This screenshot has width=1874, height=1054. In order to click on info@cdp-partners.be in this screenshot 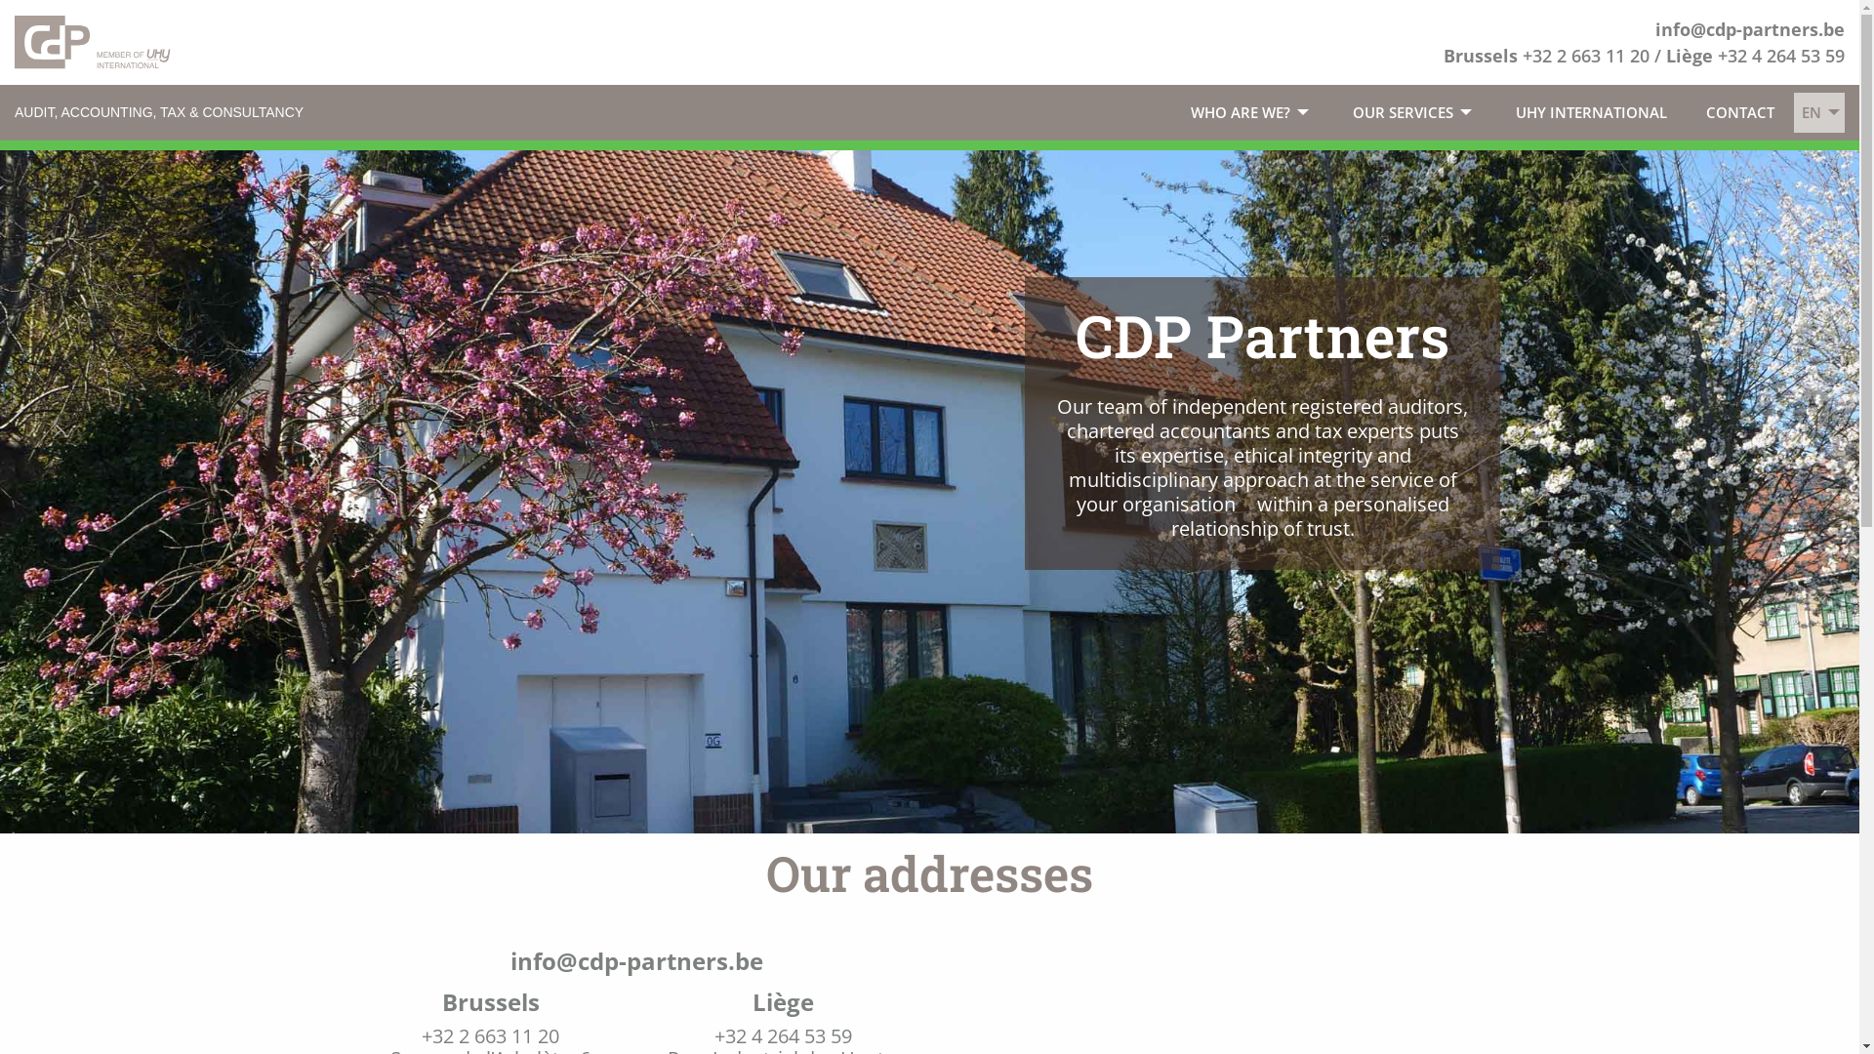, I will do `click(1750, 29)`.